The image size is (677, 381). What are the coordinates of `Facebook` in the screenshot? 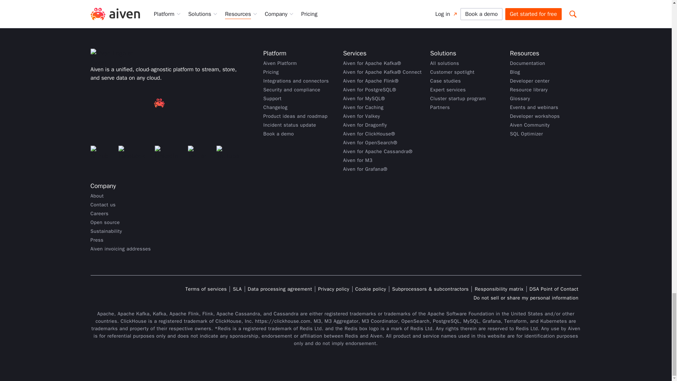 It's located at (134, 153).